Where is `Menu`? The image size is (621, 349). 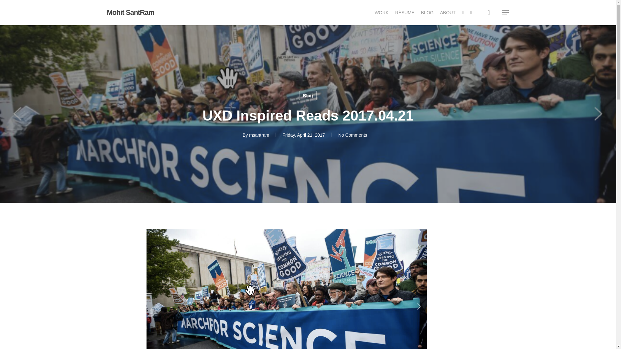 Menu is located at coordinates (505, 12).